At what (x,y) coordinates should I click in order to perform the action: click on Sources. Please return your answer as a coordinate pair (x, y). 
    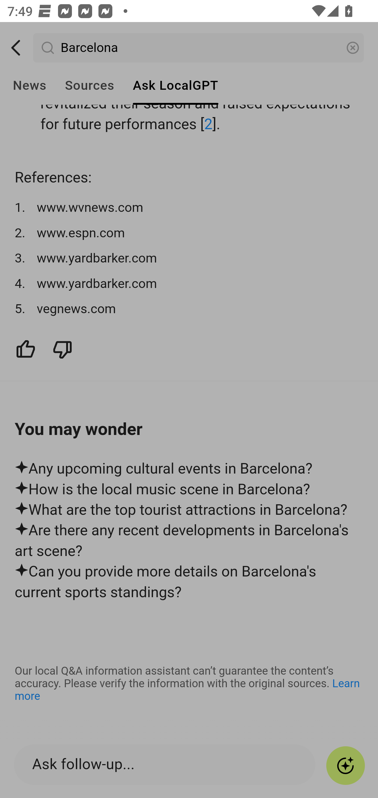
    Looking at the image, I should click on (89, 86).